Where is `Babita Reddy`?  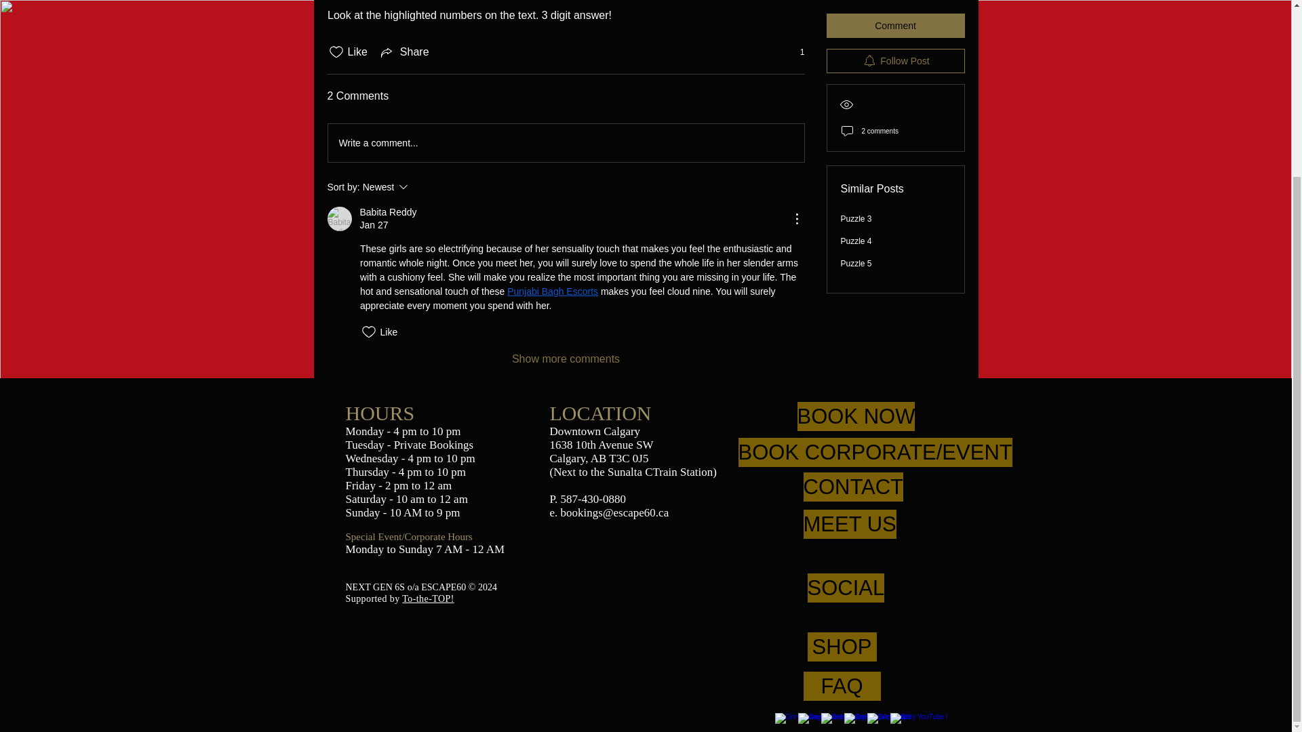
Babita Reddy is located at coordinates (339, 218).